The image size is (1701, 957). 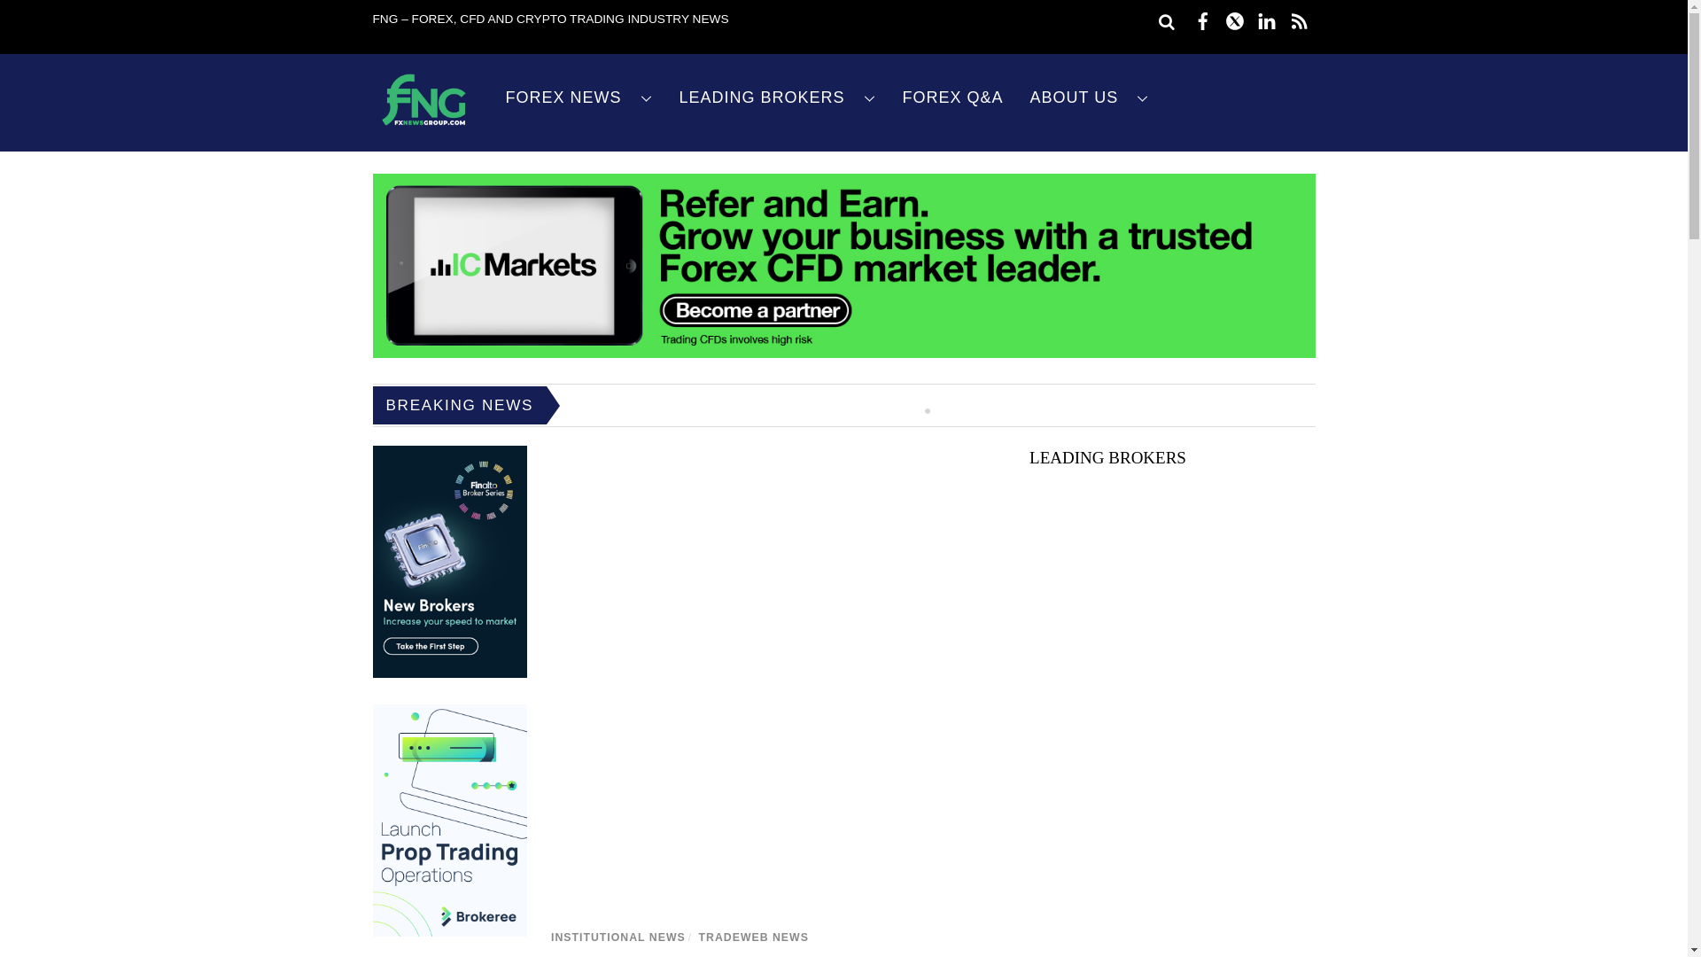 I want to click on FX News Group, so click(x=423, y=126).